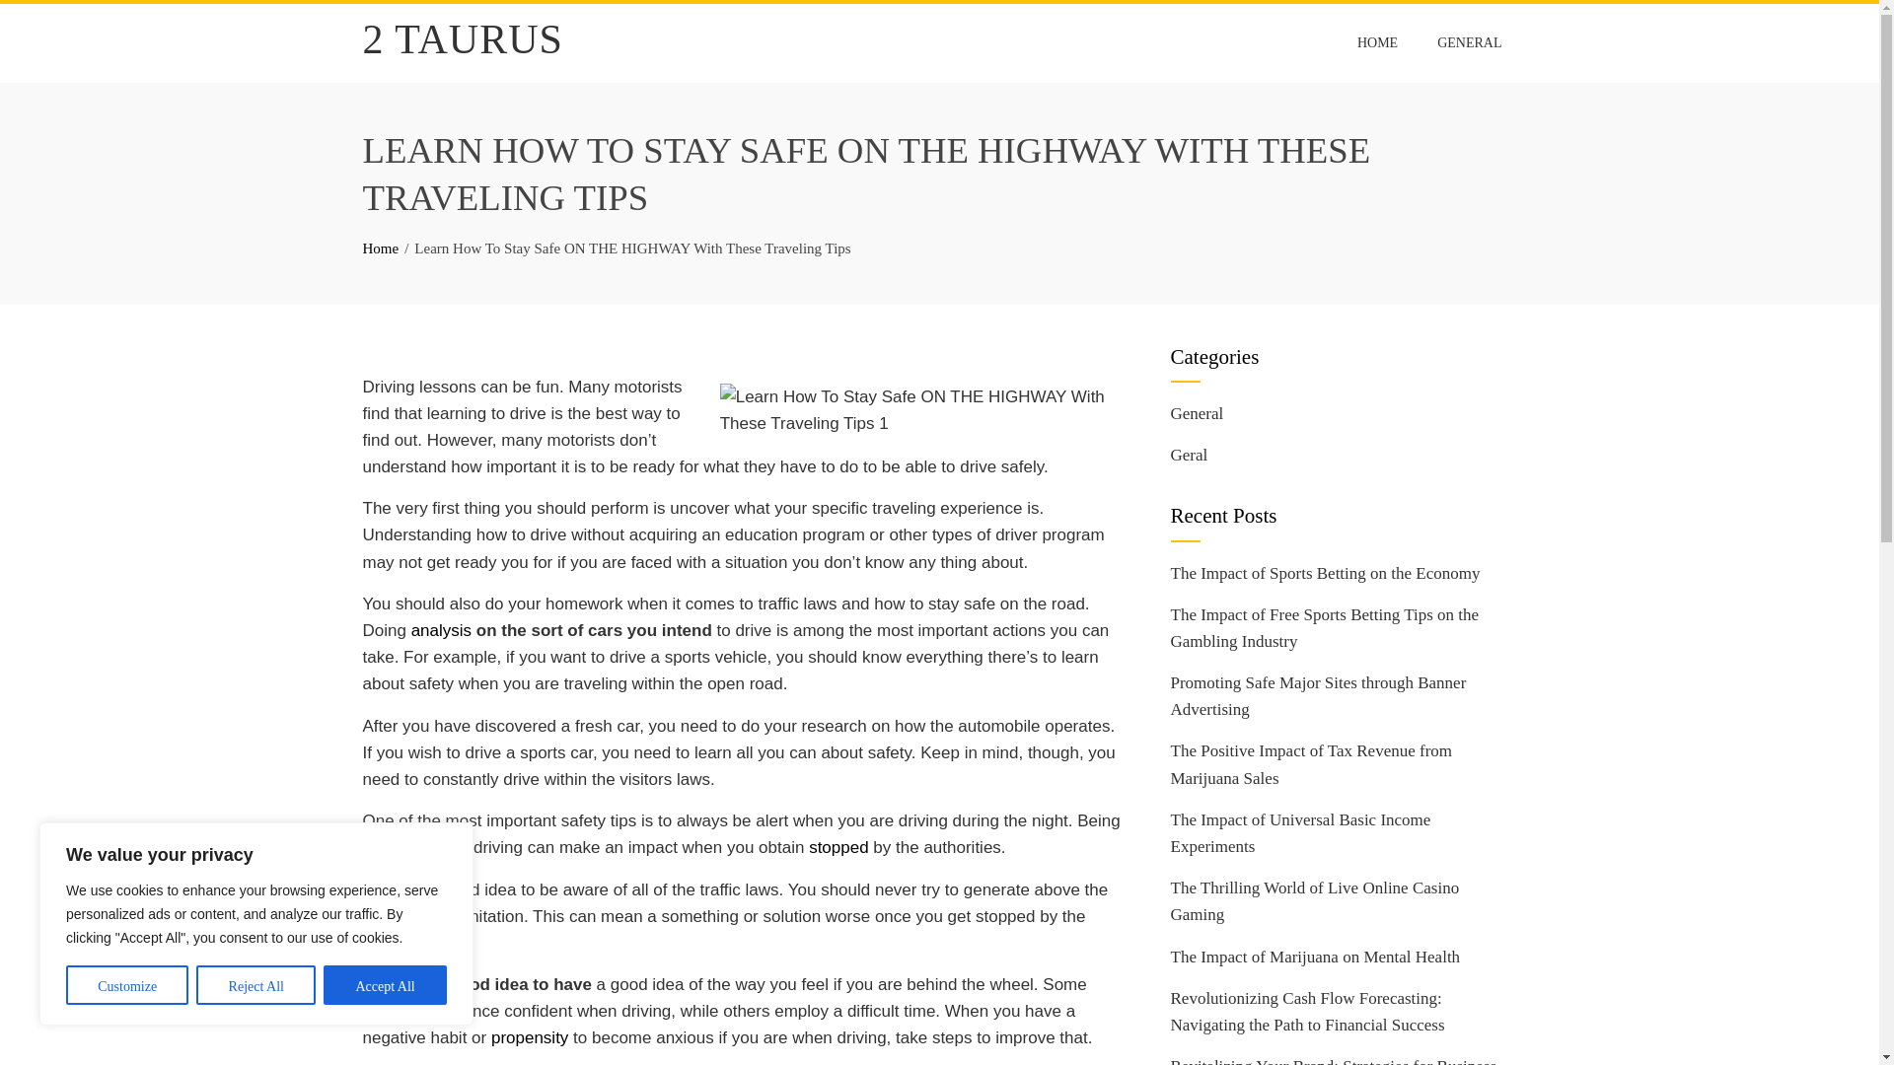 Image resolution: width=1894 pixels, height=1065 pixels. I want to click on The Impact of Sports Betting on the Economy, so click(1324, 573).